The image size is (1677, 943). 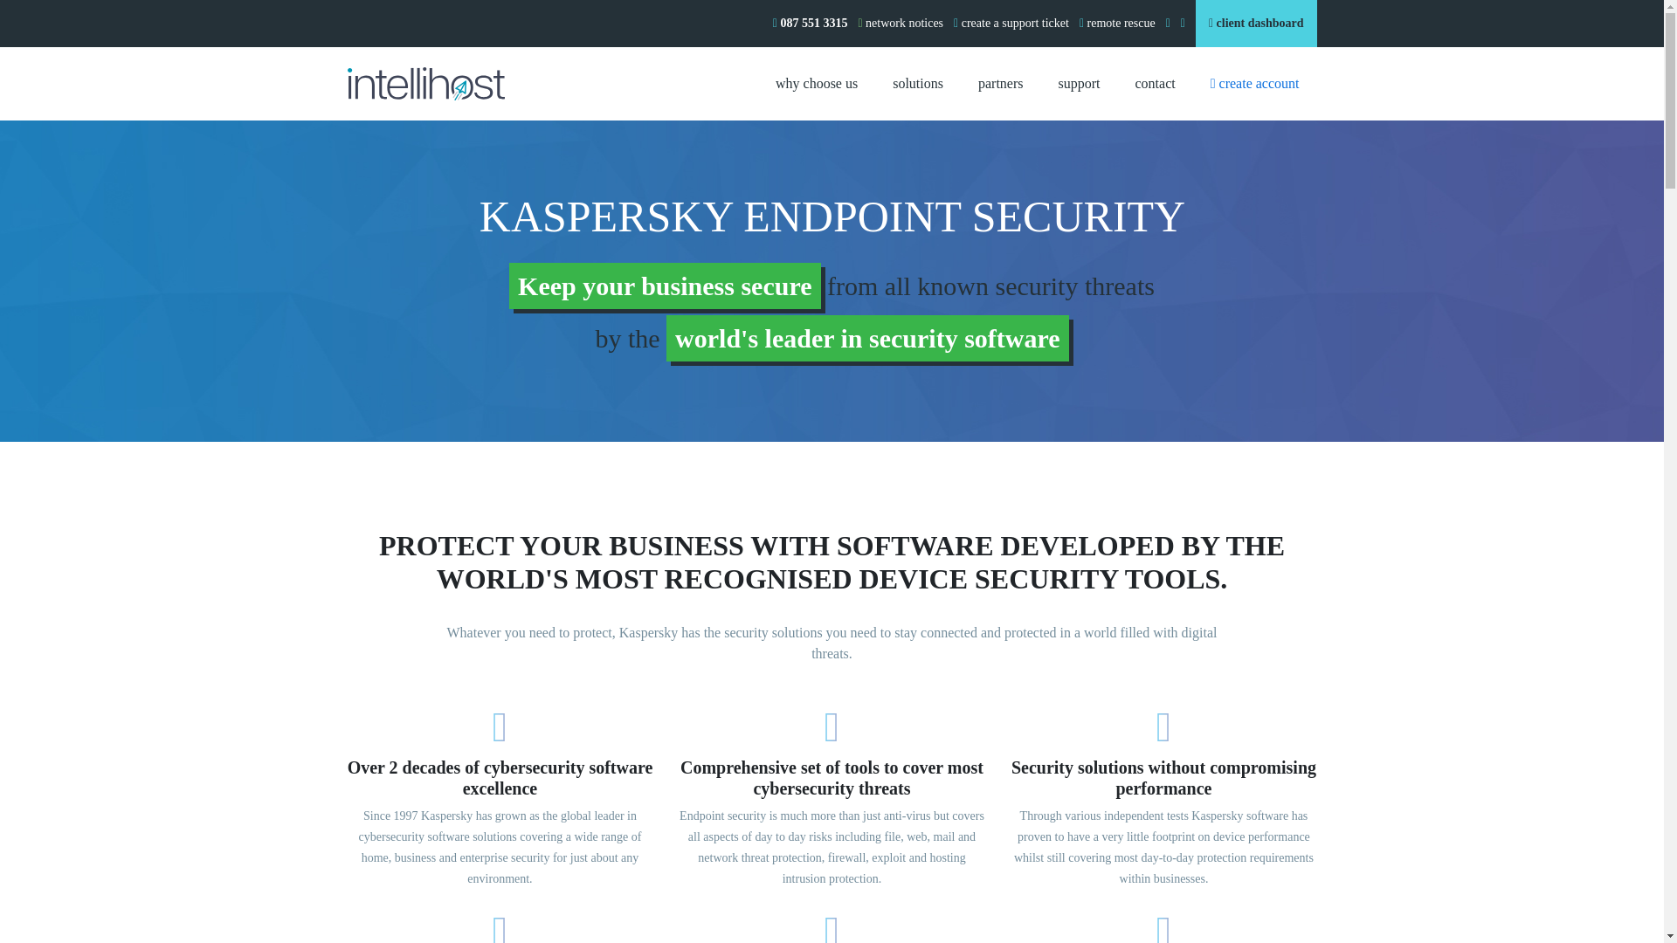 I want to click on create a support ticket, so click(x=1011, y=24).